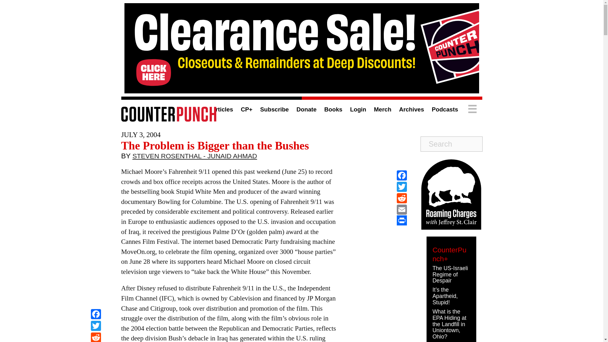  What do you see at coordinates (215, 145) in the screenshot?
I see `The Problem is Bigger than the Bushes` at bounding box center [215, 145].